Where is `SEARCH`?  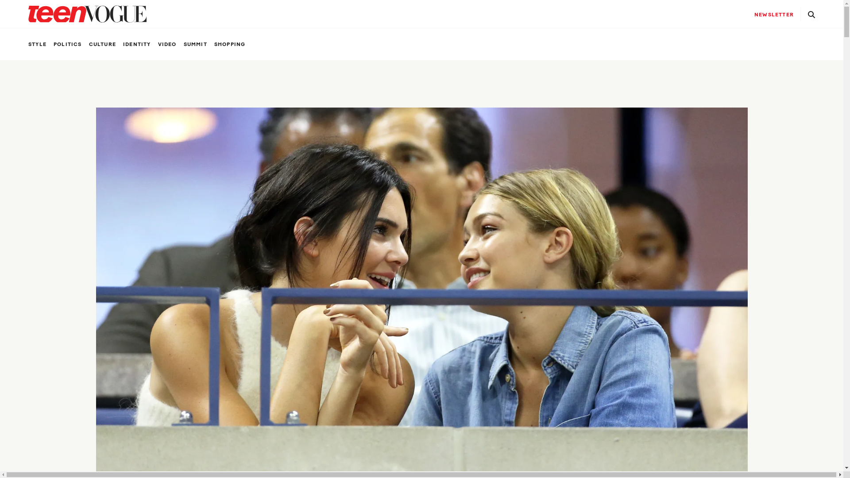 SEARCH is located at coordinates (811, 14).